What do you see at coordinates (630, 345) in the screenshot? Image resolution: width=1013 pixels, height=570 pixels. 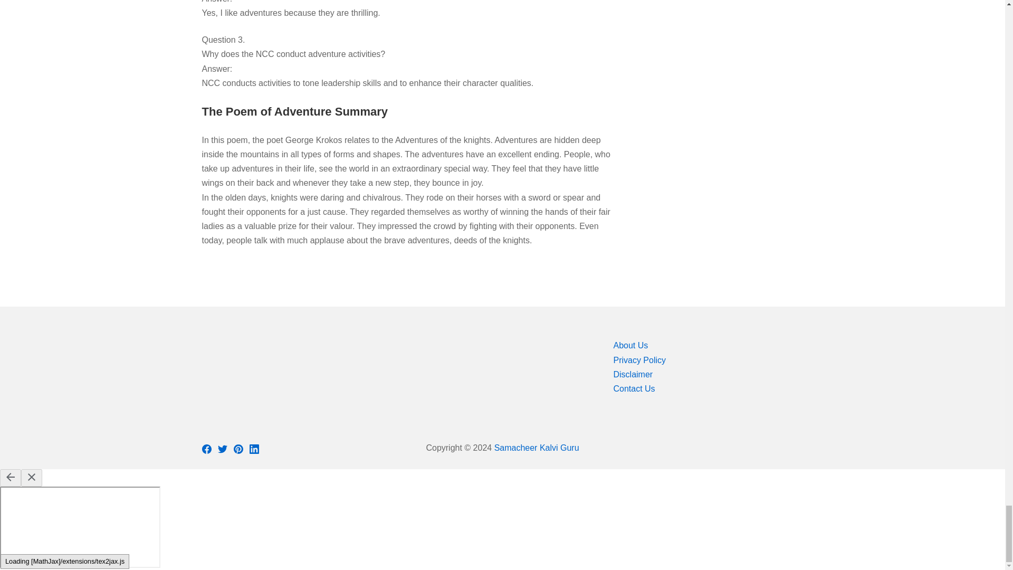 I see `Facebook` at bounding box center [630, 345].